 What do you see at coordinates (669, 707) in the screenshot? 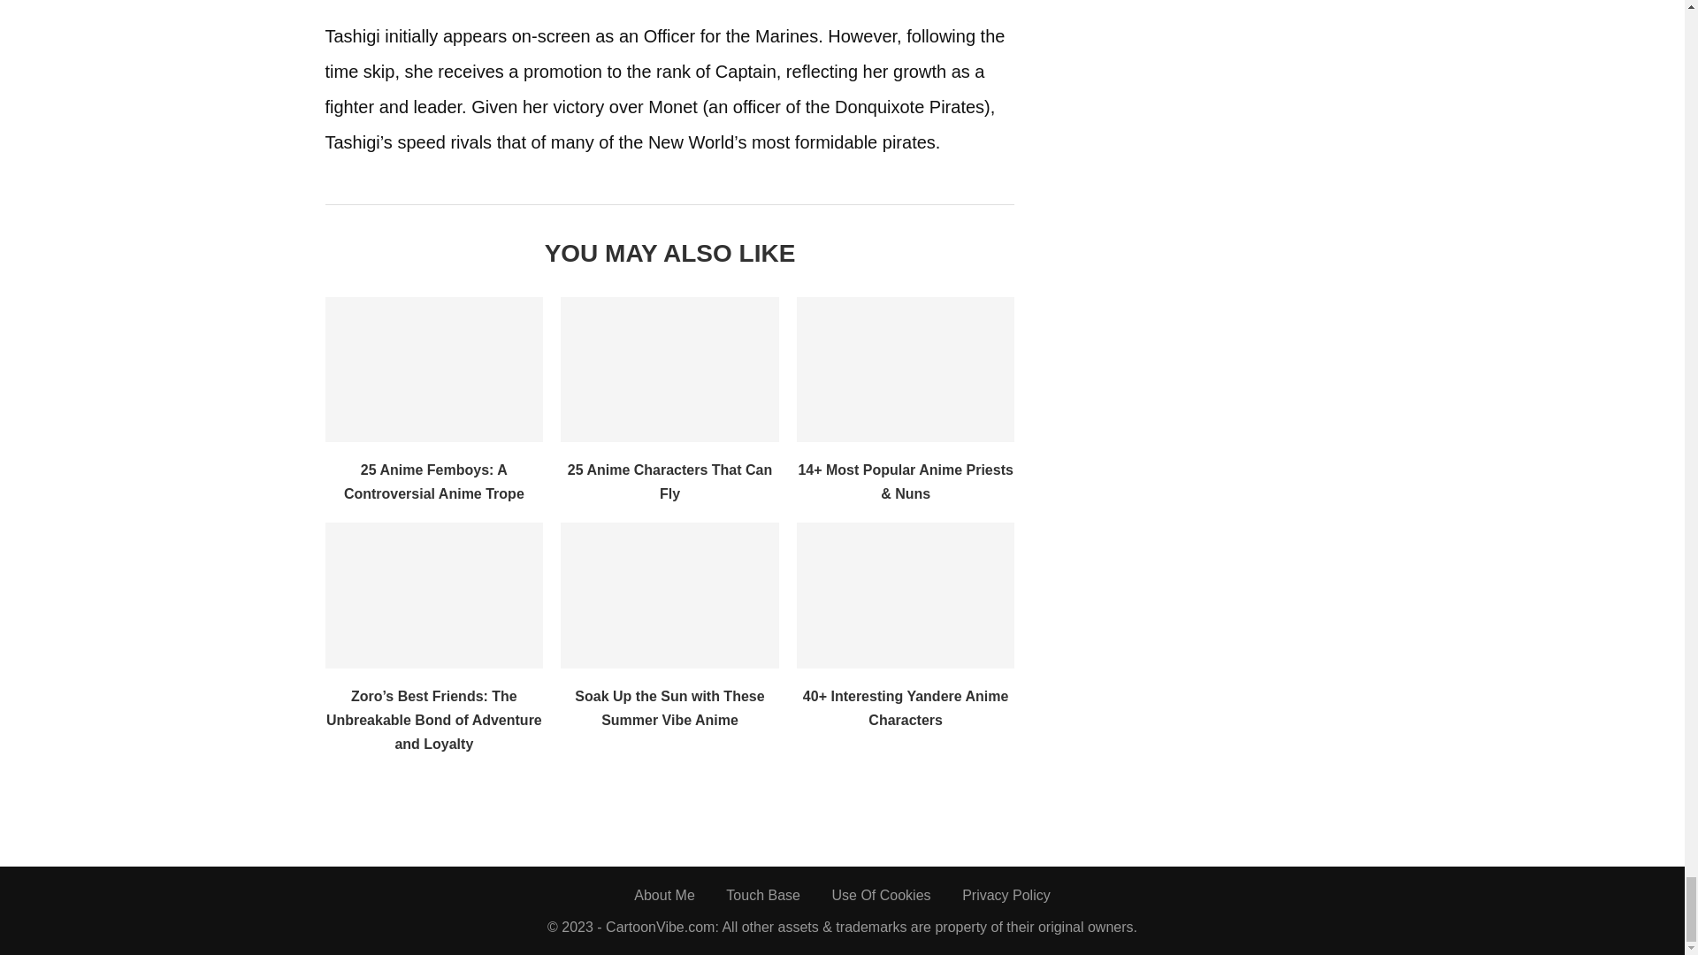
I see `Soak Up the Sun with These Summer Vibe Anime` at bounding box center [669, 707].